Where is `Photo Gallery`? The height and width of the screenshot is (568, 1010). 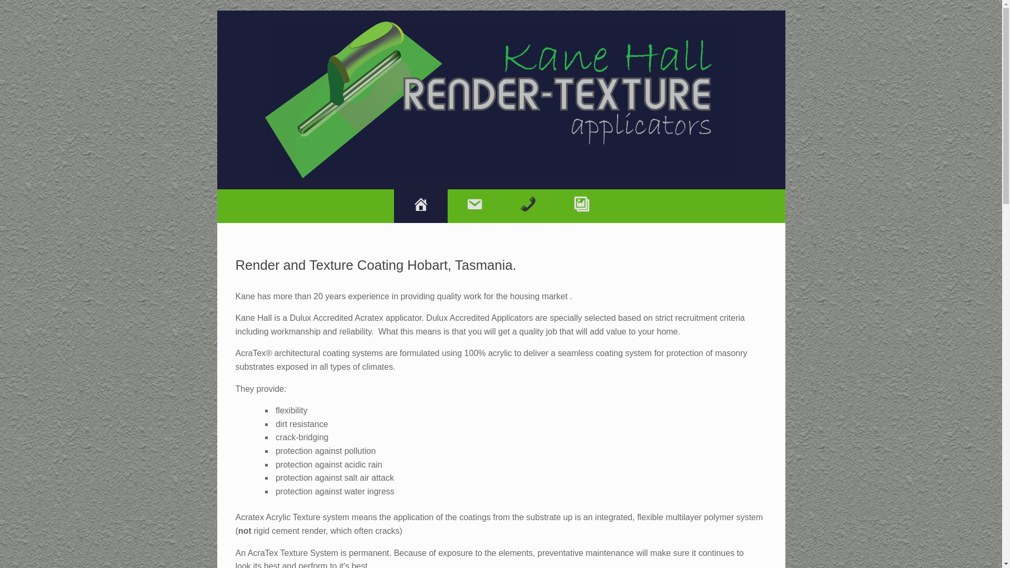
Photo Gallery is located at coordinates (581, 206).